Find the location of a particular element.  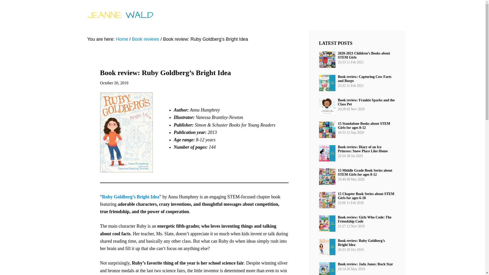

ACTIVITIES is located at coordinates (359, 15).